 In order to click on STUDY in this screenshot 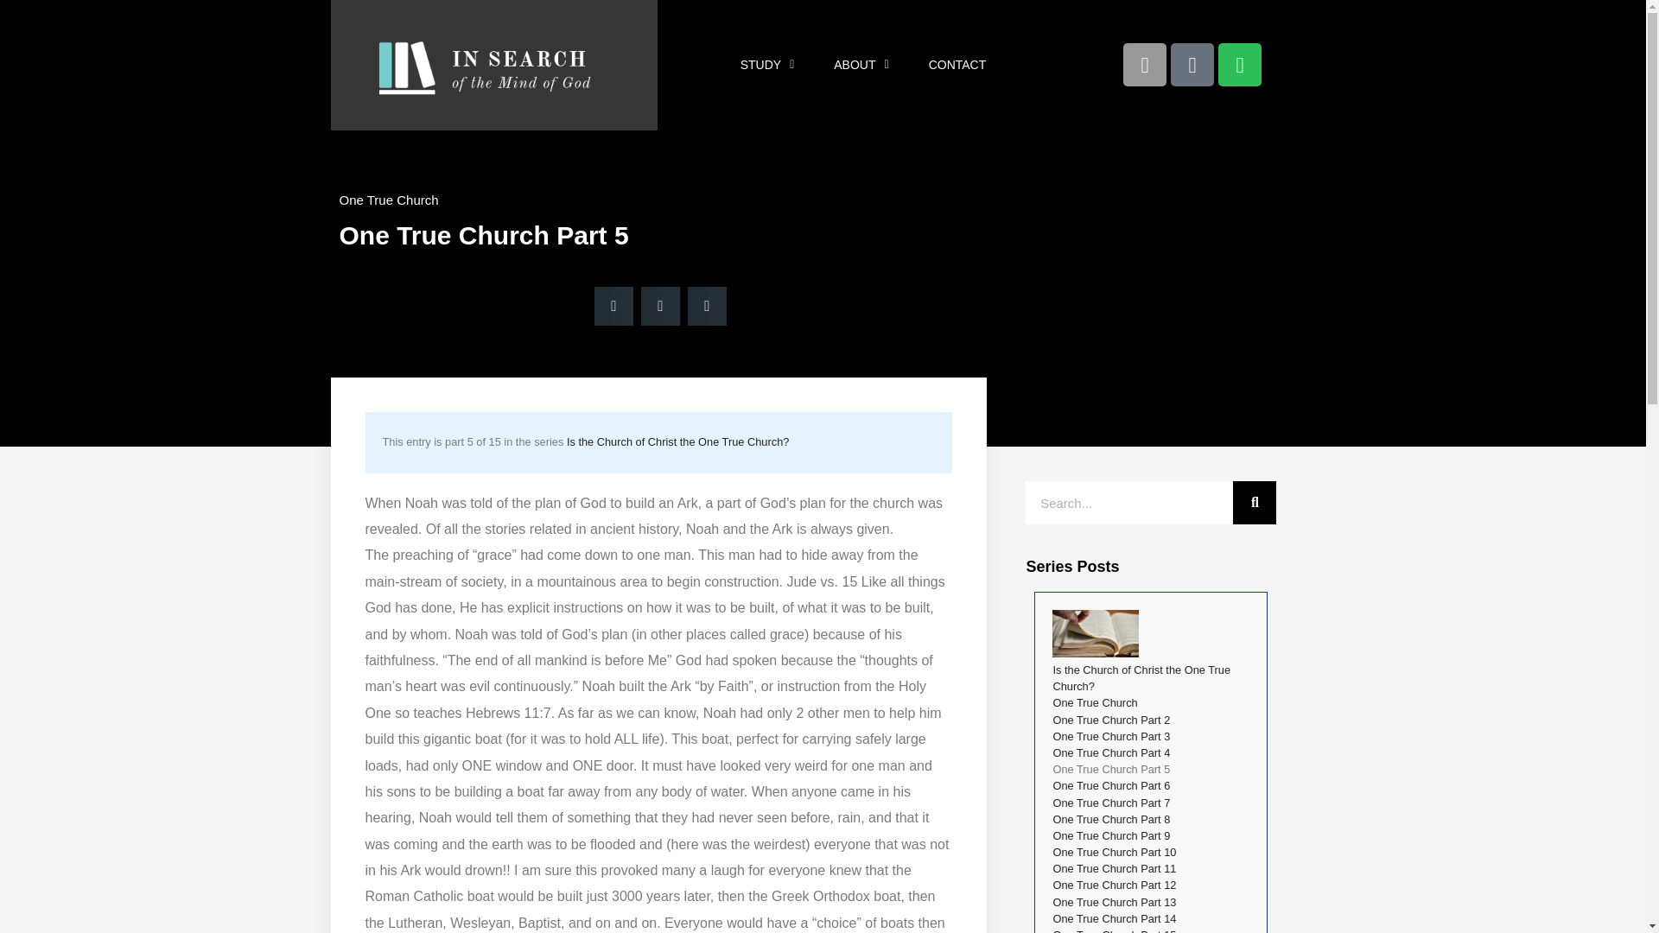, I will do `click(767, 64)`.